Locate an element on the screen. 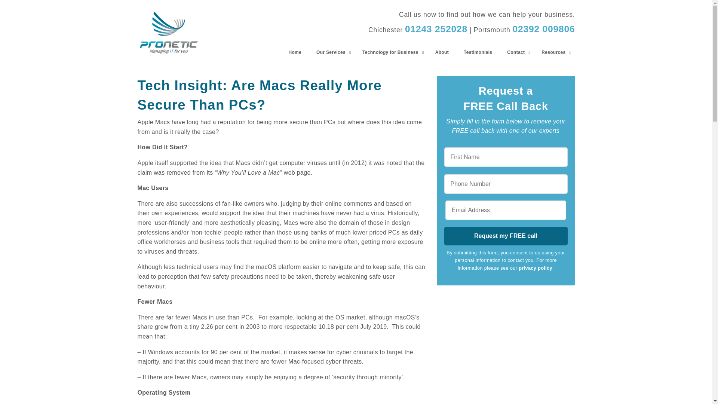 This screenshot has height=404, width=718. About is located at coordinates (442, 52).